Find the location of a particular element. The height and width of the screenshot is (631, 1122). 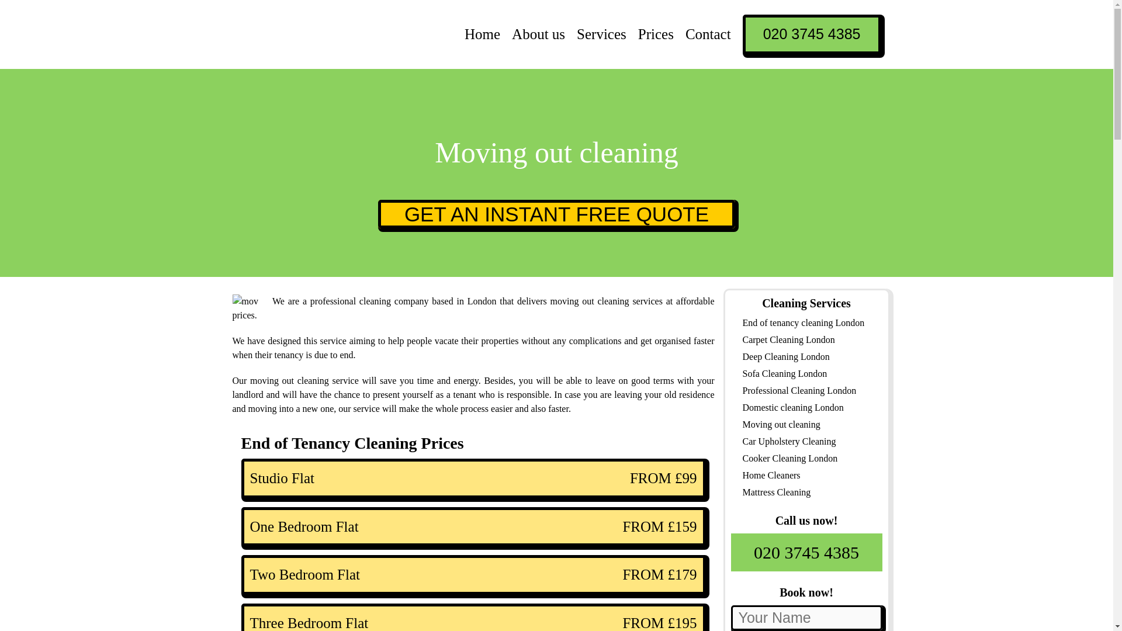

Home is located at coordinates (482, 34).